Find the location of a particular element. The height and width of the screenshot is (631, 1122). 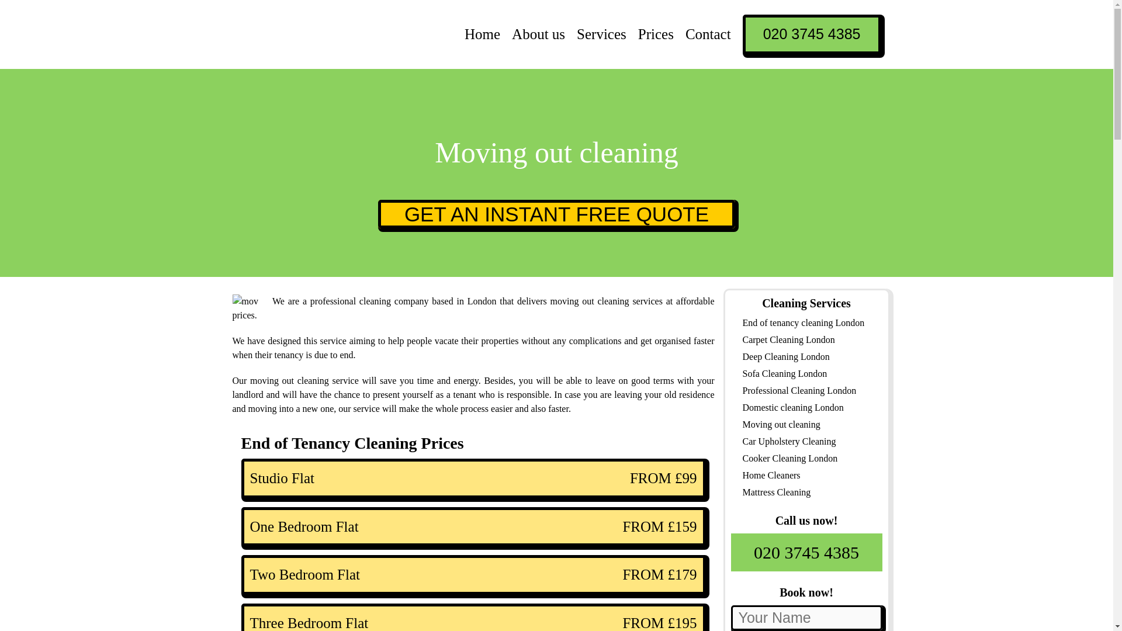

Home is located at coordinates (482, 34).